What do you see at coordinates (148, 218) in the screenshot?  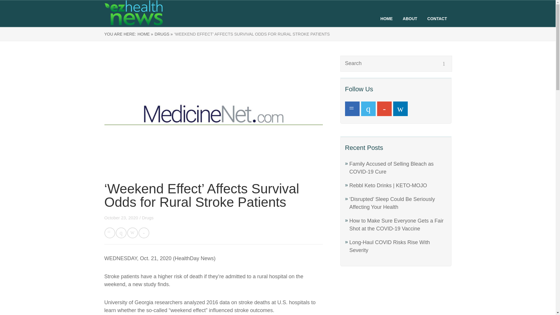 I see `Drugs` at bounding box center [148, 218].